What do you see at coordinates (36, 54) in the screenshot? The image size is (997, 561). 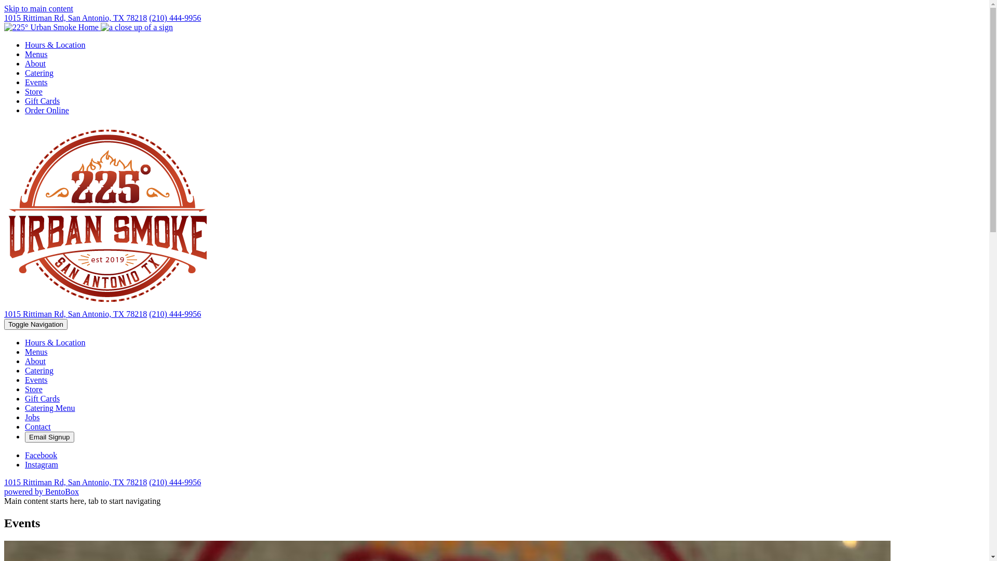 I see `Menus` at bounding box center [36, 54].